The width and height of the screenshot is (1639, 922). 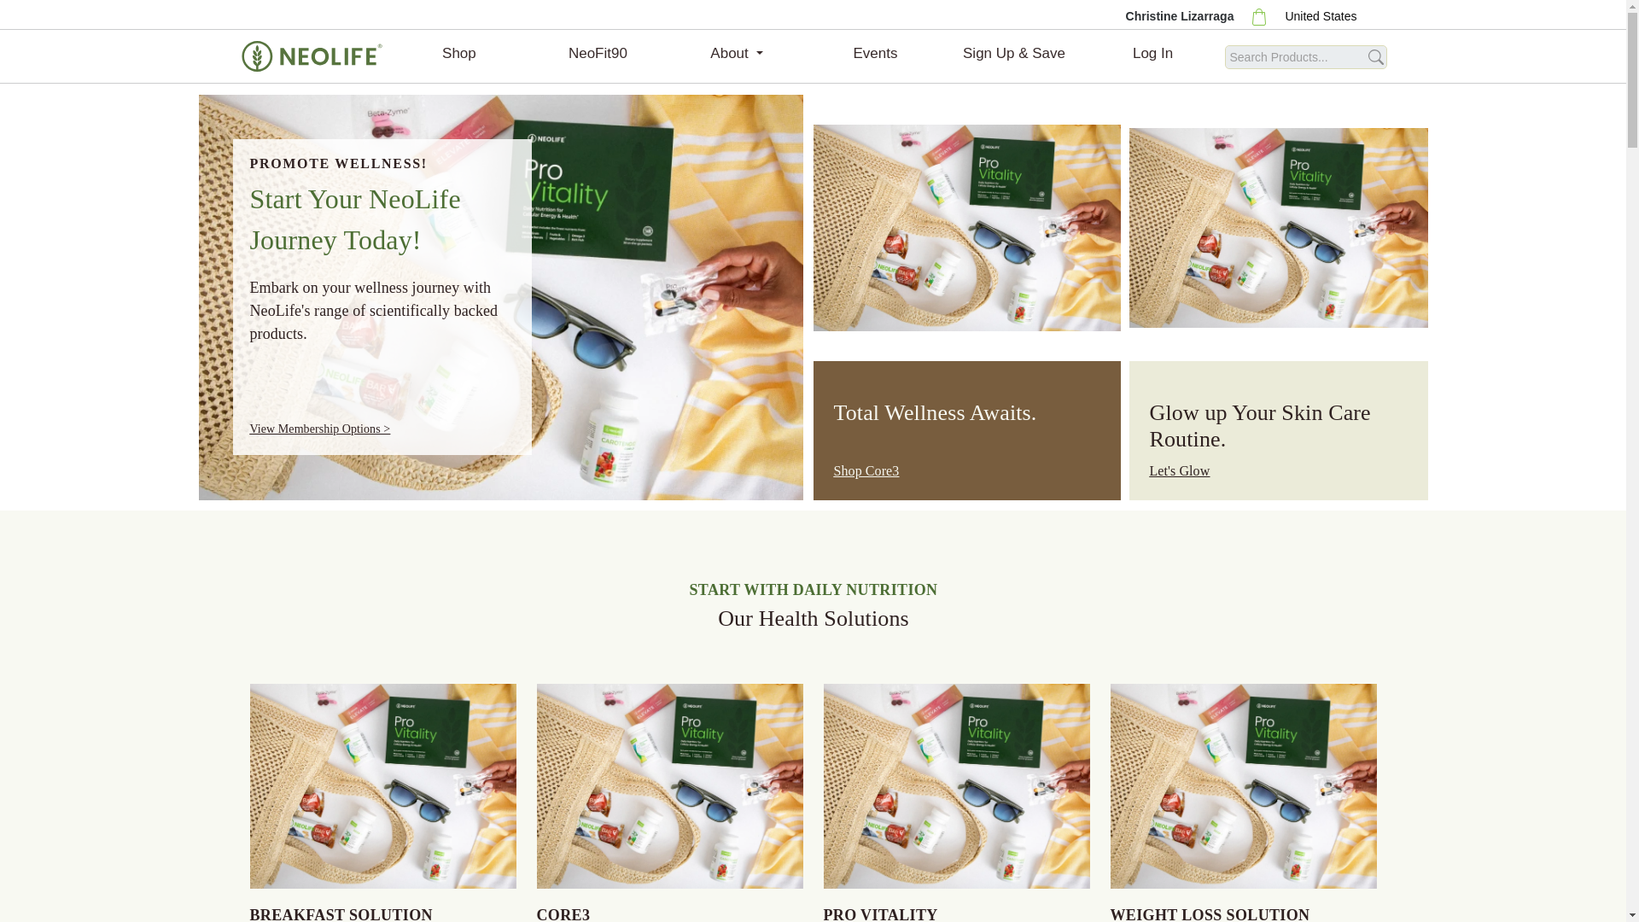 I want to click on NeoFit90, so click(x=598, y=56).